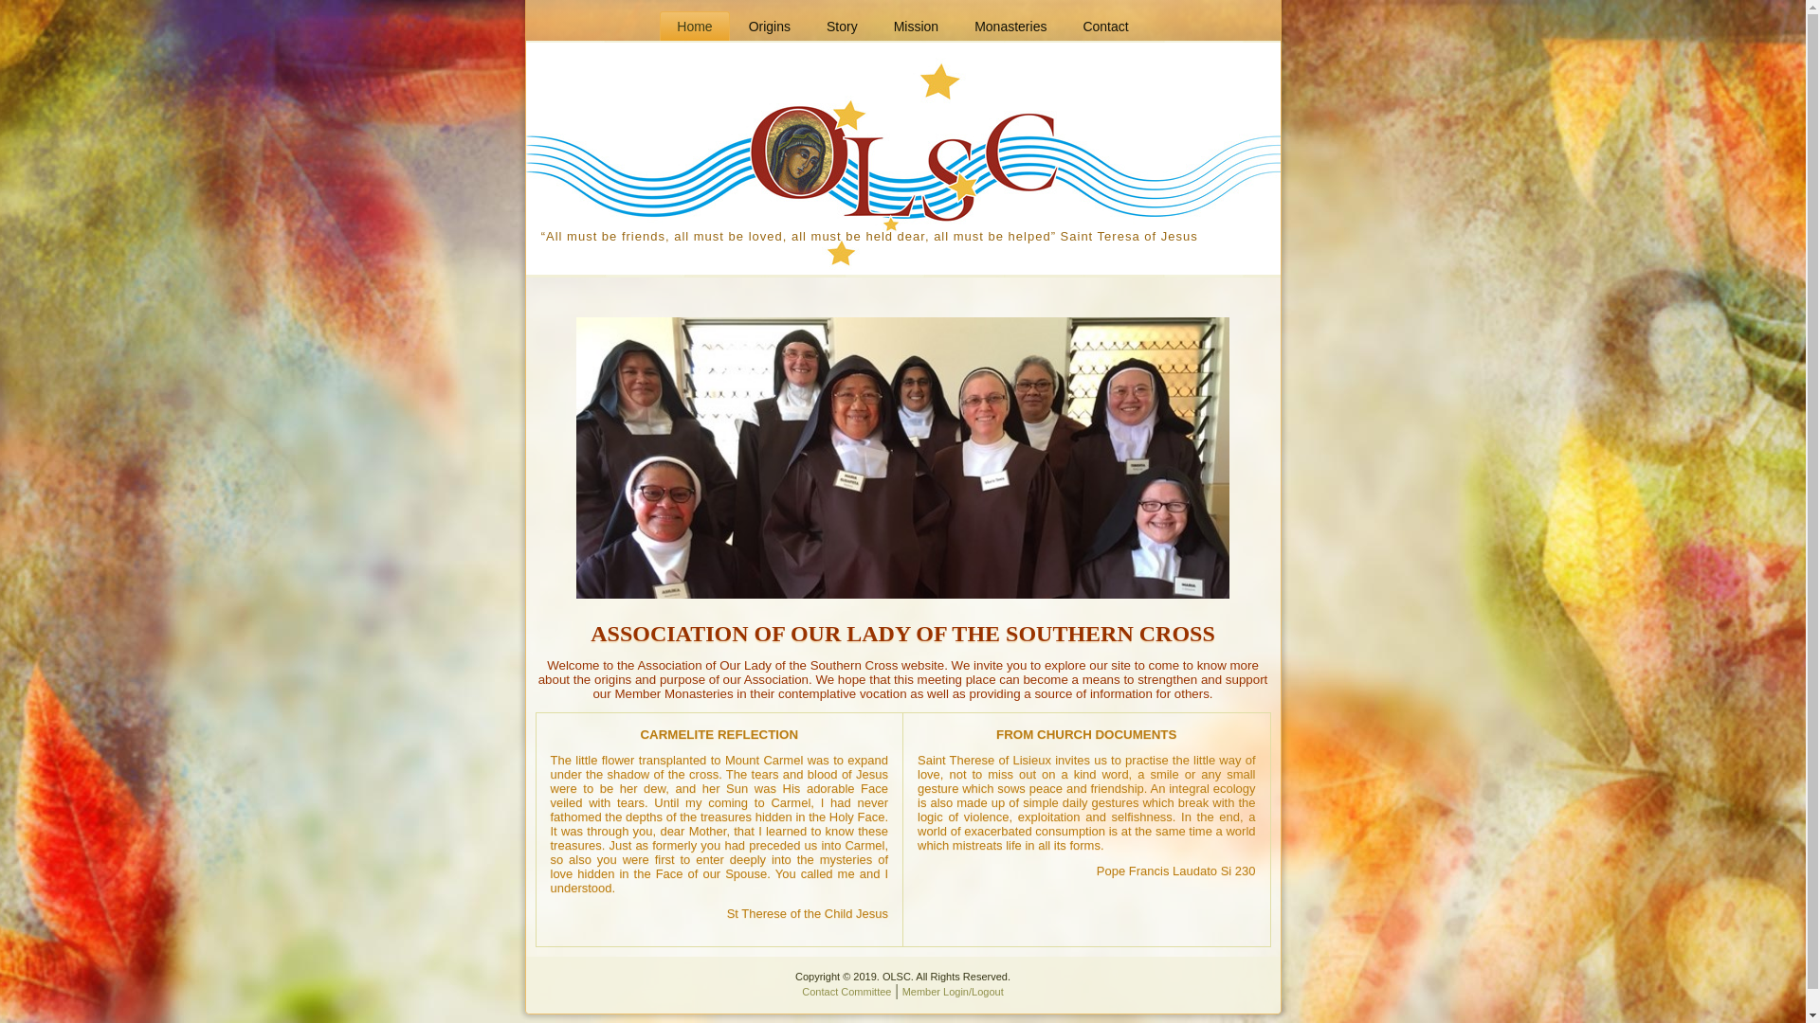 The height and width of the screenshot is (1023, 1820). I want to click on Mission, so click(916, 27).